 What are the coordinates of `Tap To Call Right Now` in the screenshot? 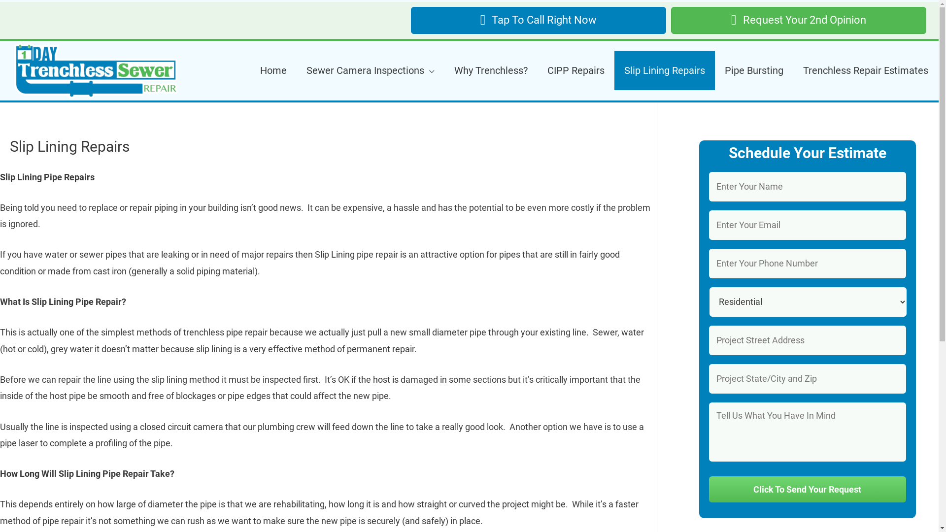 It's located at (539, 21).